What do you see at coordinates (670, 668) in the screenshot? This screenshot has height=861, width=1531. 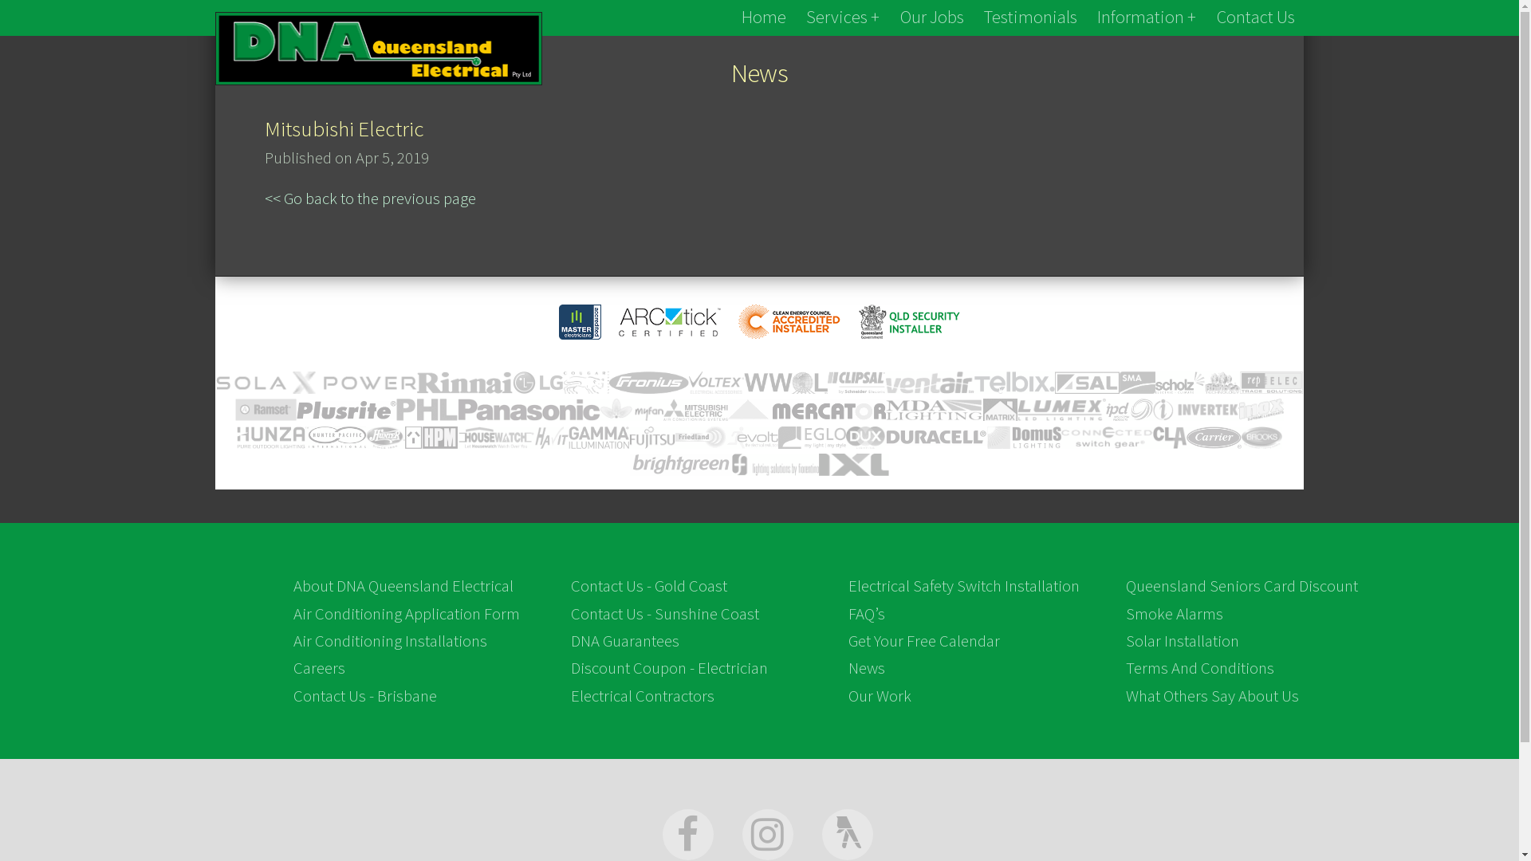 I see `Discount Coupon - Electrician` at bounding box center [670, 668].